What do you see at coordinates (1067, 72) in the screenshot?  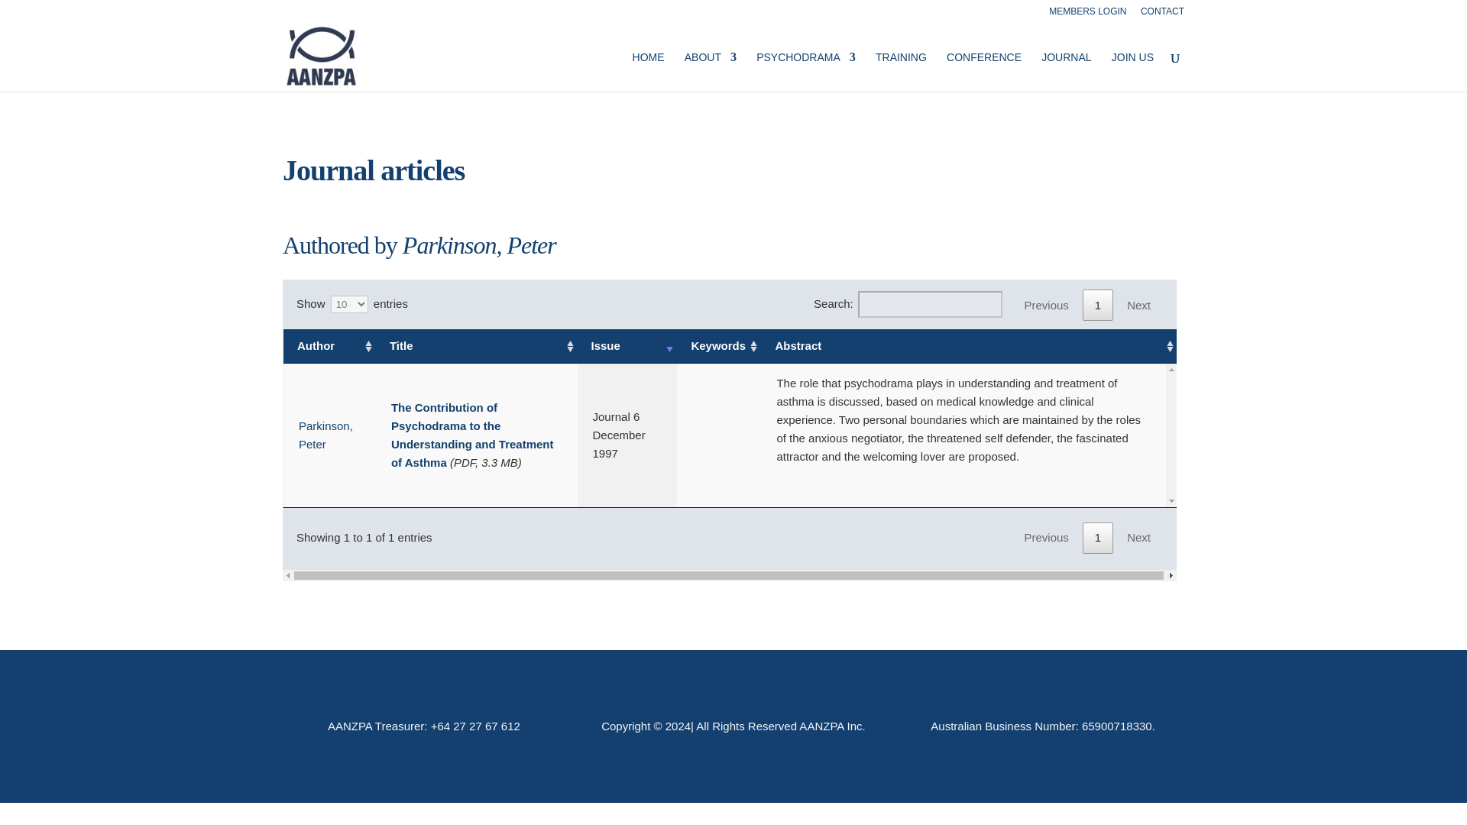 I see `JOURNAL` at bounding box center [1067, 72].